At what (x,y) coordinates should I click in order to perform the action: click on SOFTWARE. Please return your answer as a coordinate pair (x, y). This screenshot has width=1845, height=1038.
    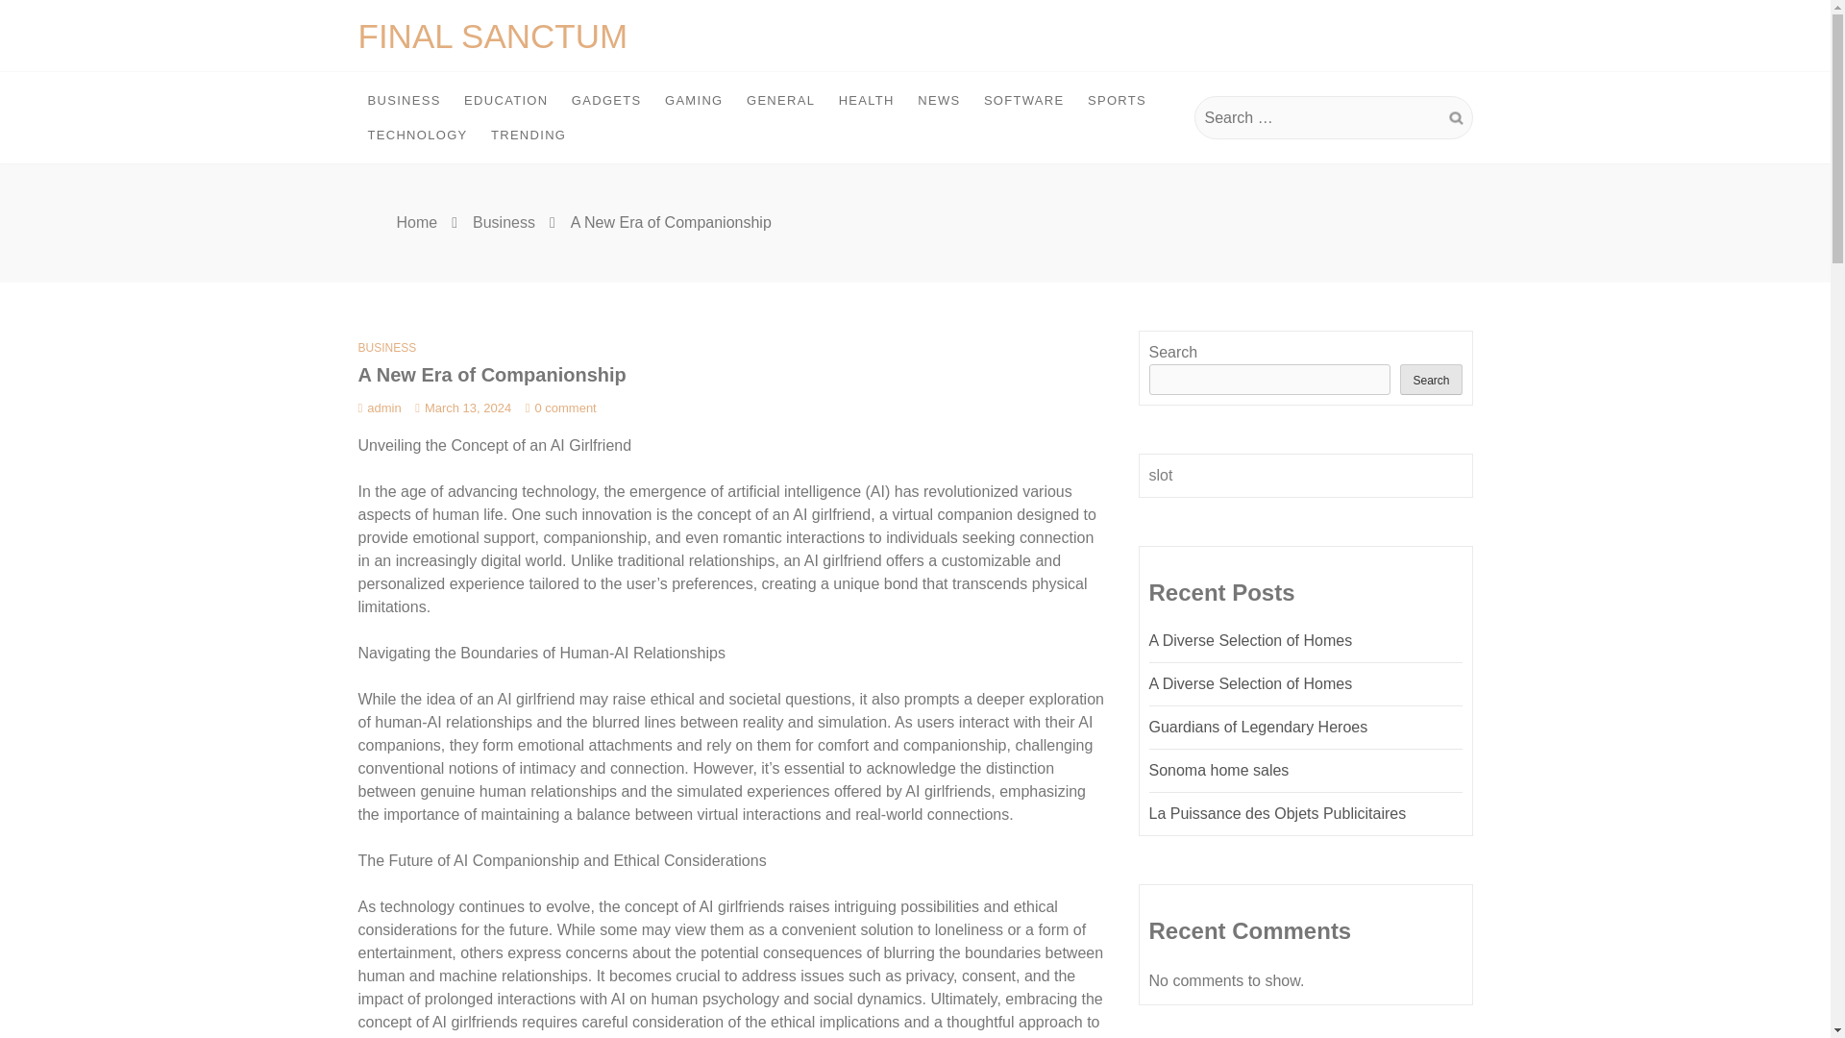
    Looking at the image, I should click on (1023, 101).